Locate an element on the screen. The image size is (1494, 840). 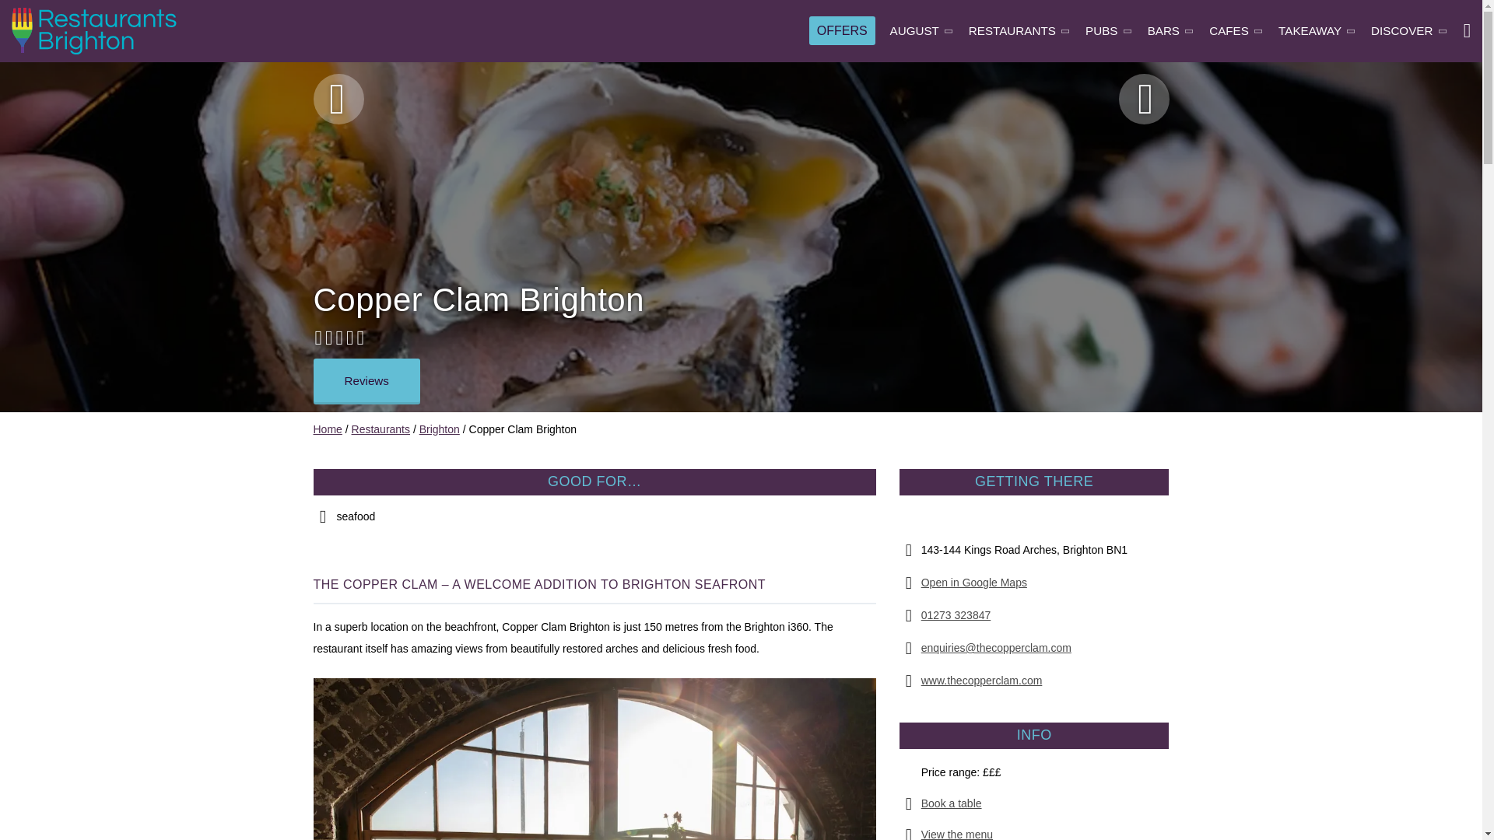
OFFERS is located at coordinates (842, 30).